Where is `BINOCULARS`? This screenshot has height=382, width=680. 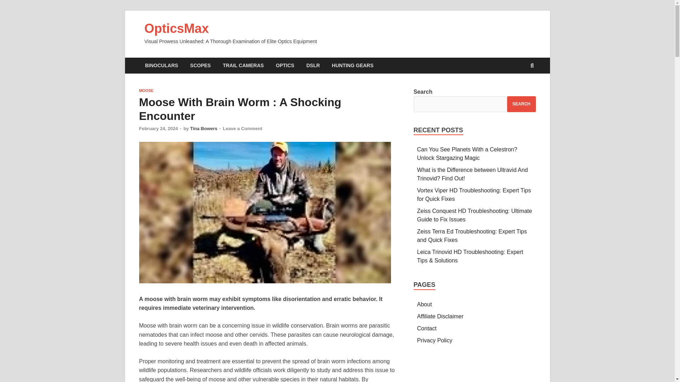
BINOCULARS is located at coordinates (161, 66).